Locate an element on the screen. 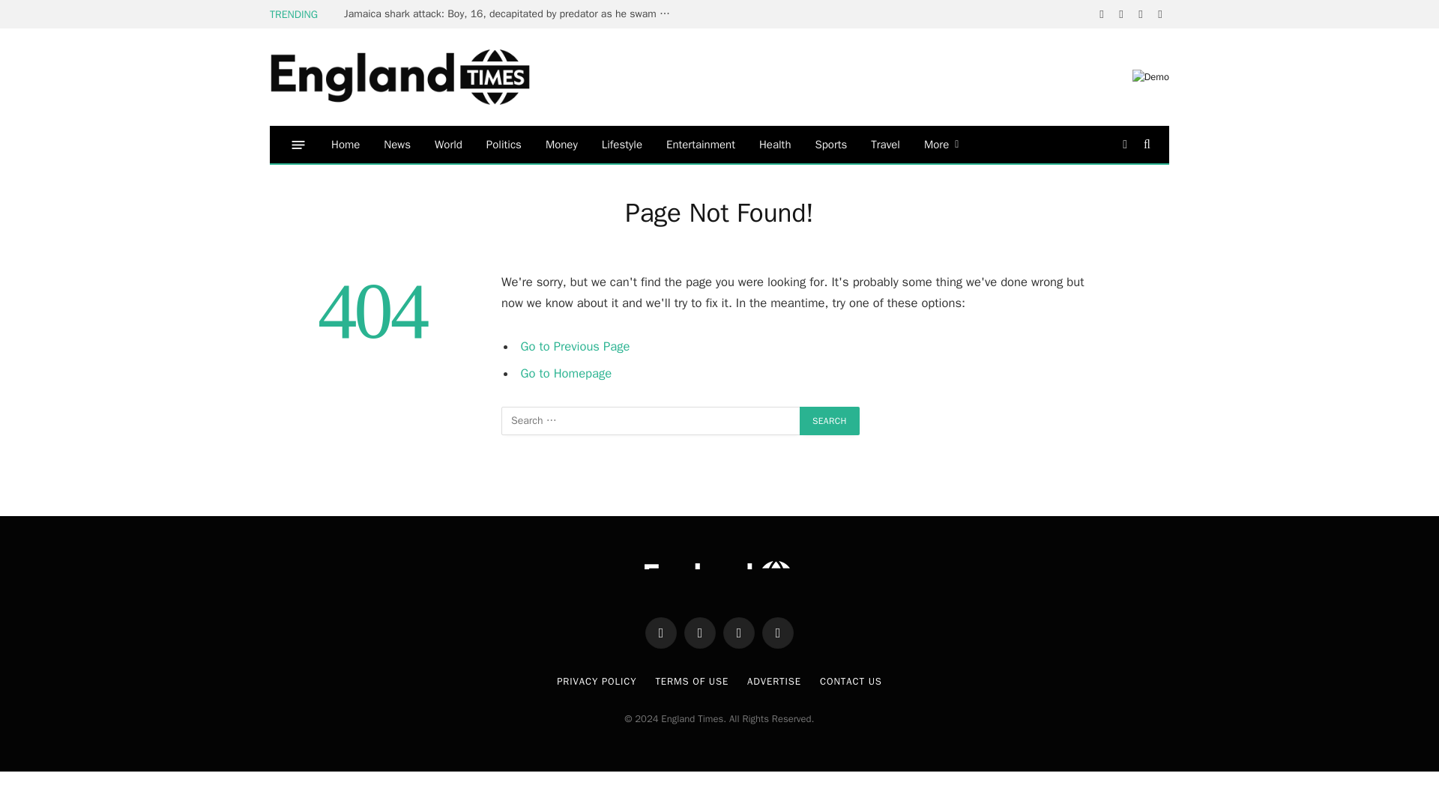  England Times is located at coordinates (423, 78).